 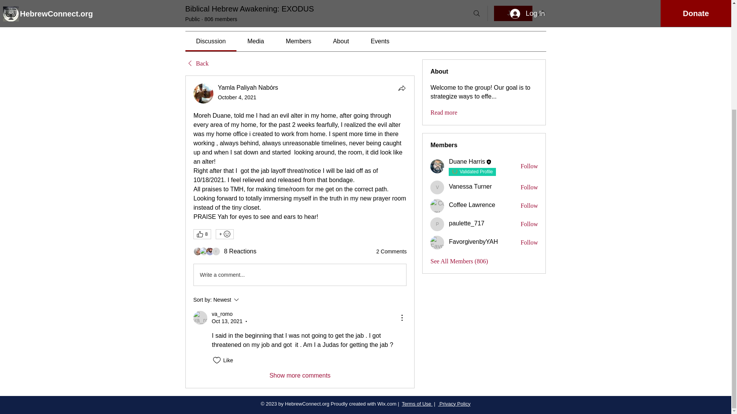 I want to click on Vanessa  Turner , so click(x=437, y=187).